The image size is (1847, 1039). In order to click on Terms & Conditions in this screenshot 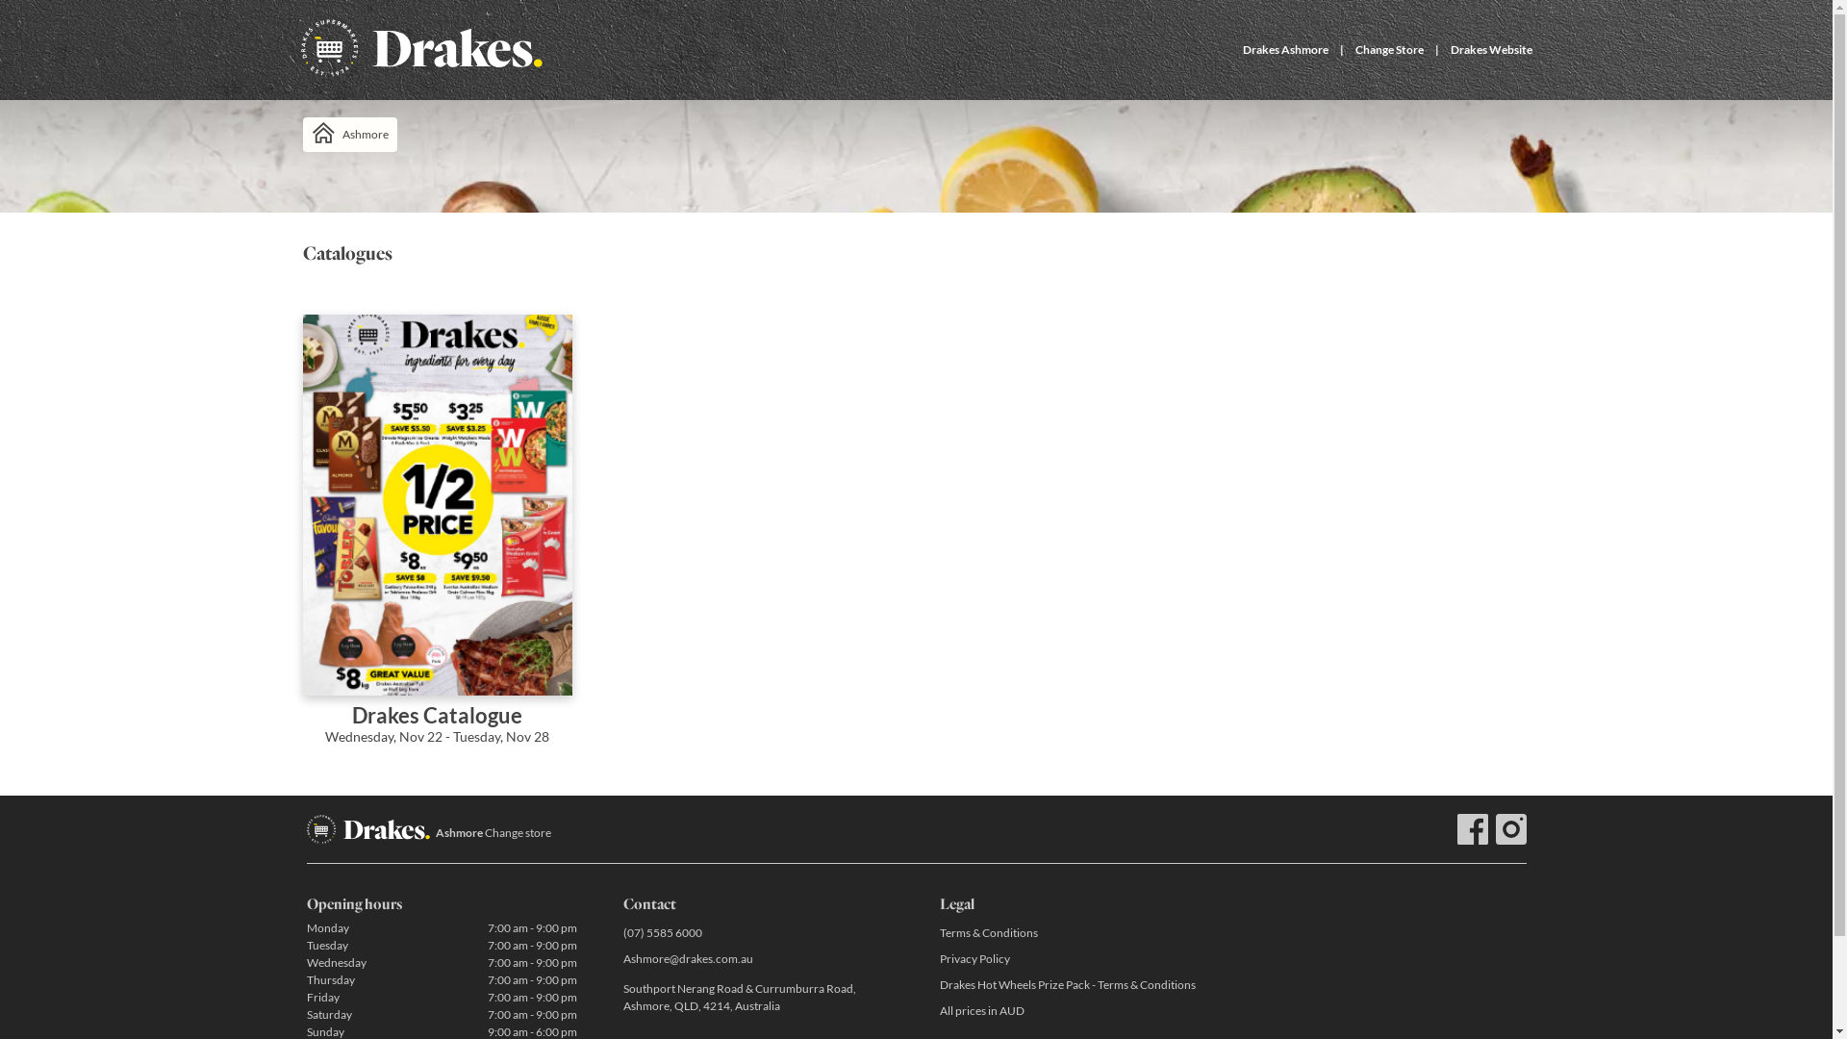, I will do `click(1074, 933)`.